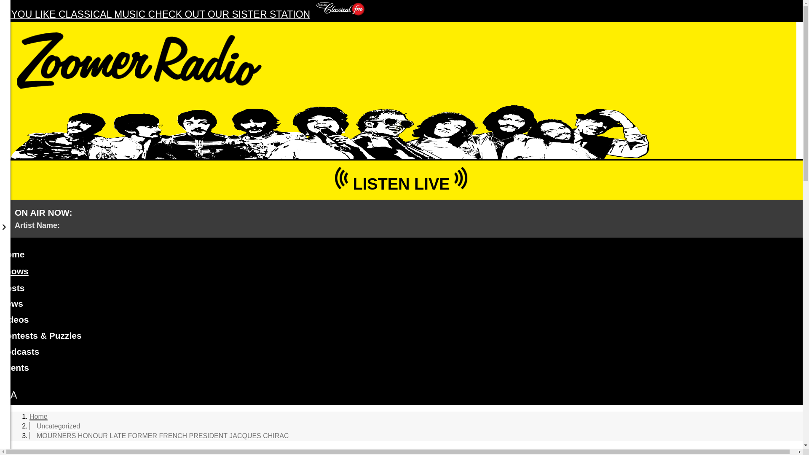 This screenshot has height=455, width=809. What do you see at coordinates (401, 321) in the screenshot?
I see `Videos` at bounding box center [401, 321].